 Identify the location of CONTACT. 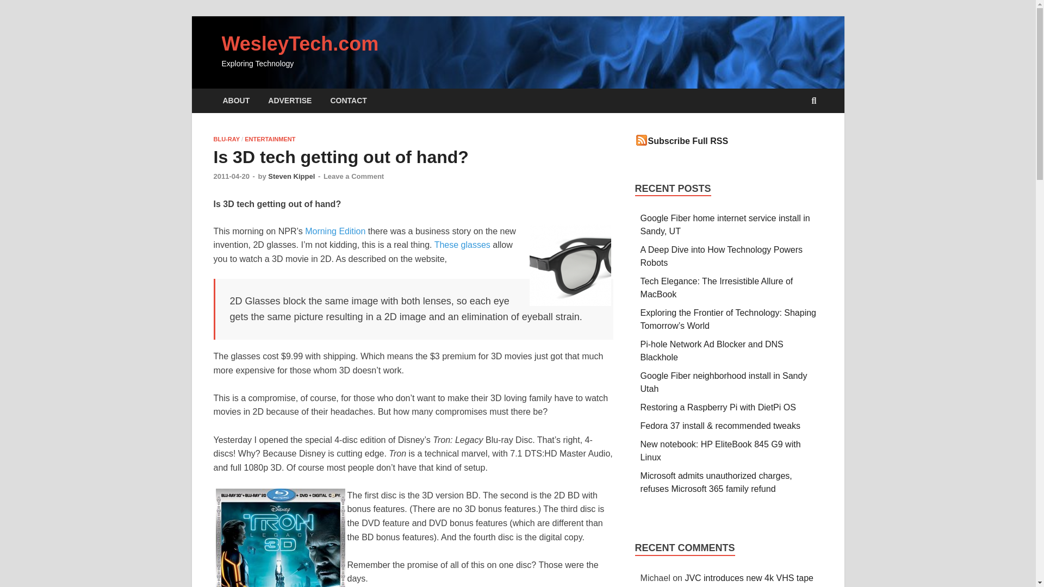
(348, 101).